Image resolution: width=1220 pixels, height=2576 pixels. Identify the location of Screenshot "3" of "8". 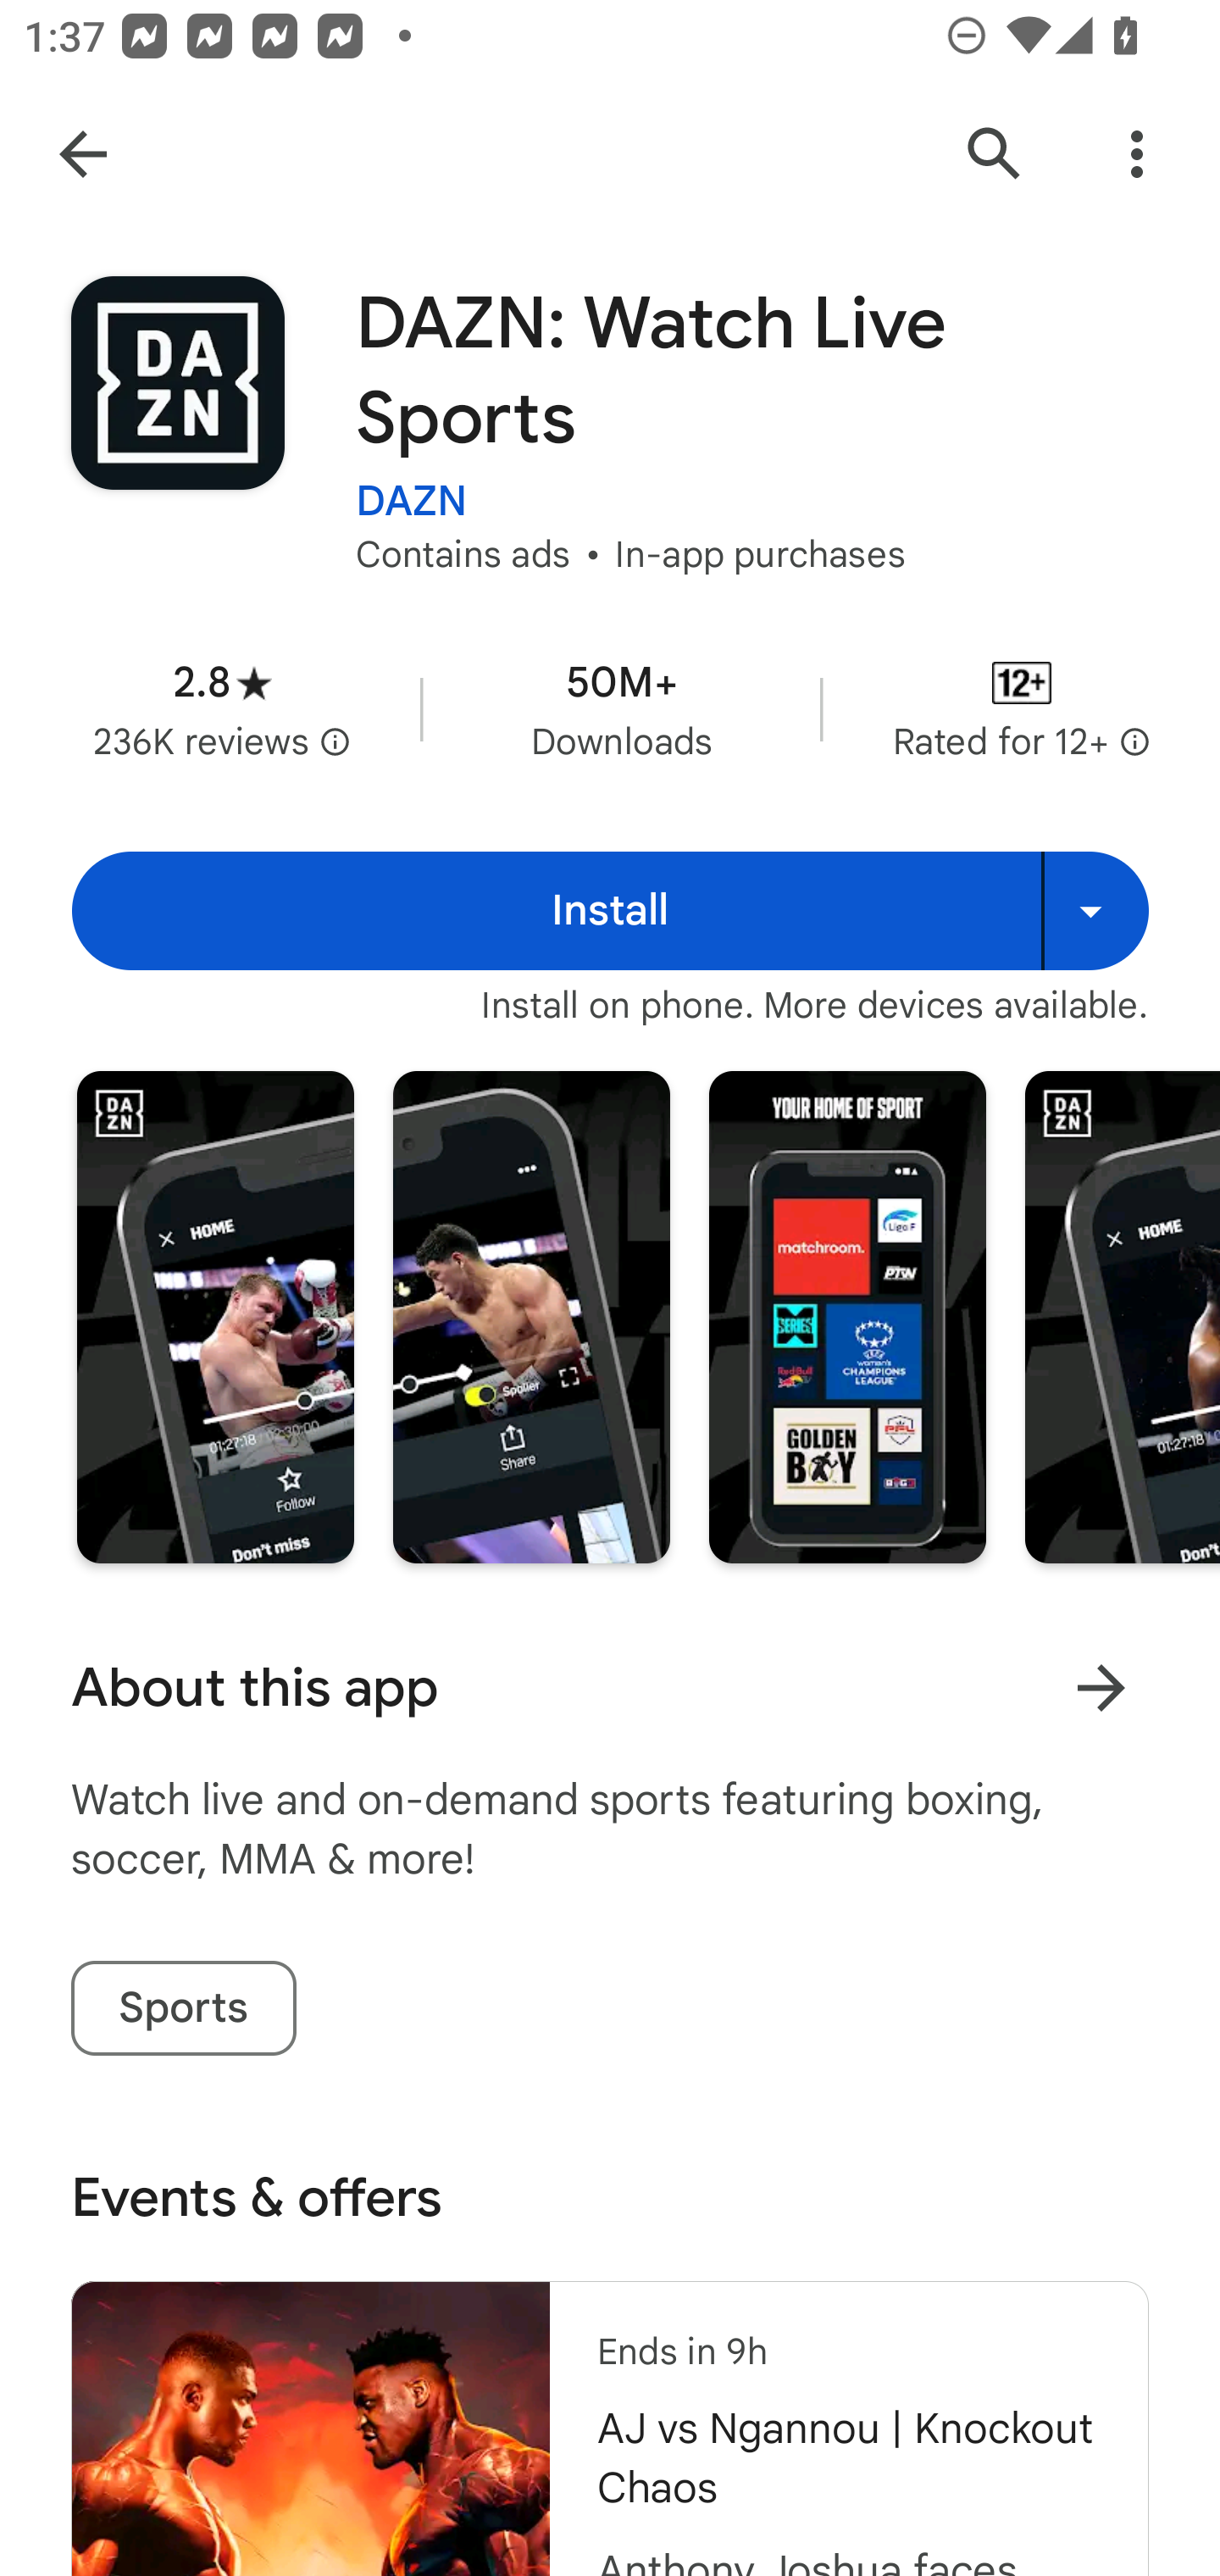
(847, 1317).